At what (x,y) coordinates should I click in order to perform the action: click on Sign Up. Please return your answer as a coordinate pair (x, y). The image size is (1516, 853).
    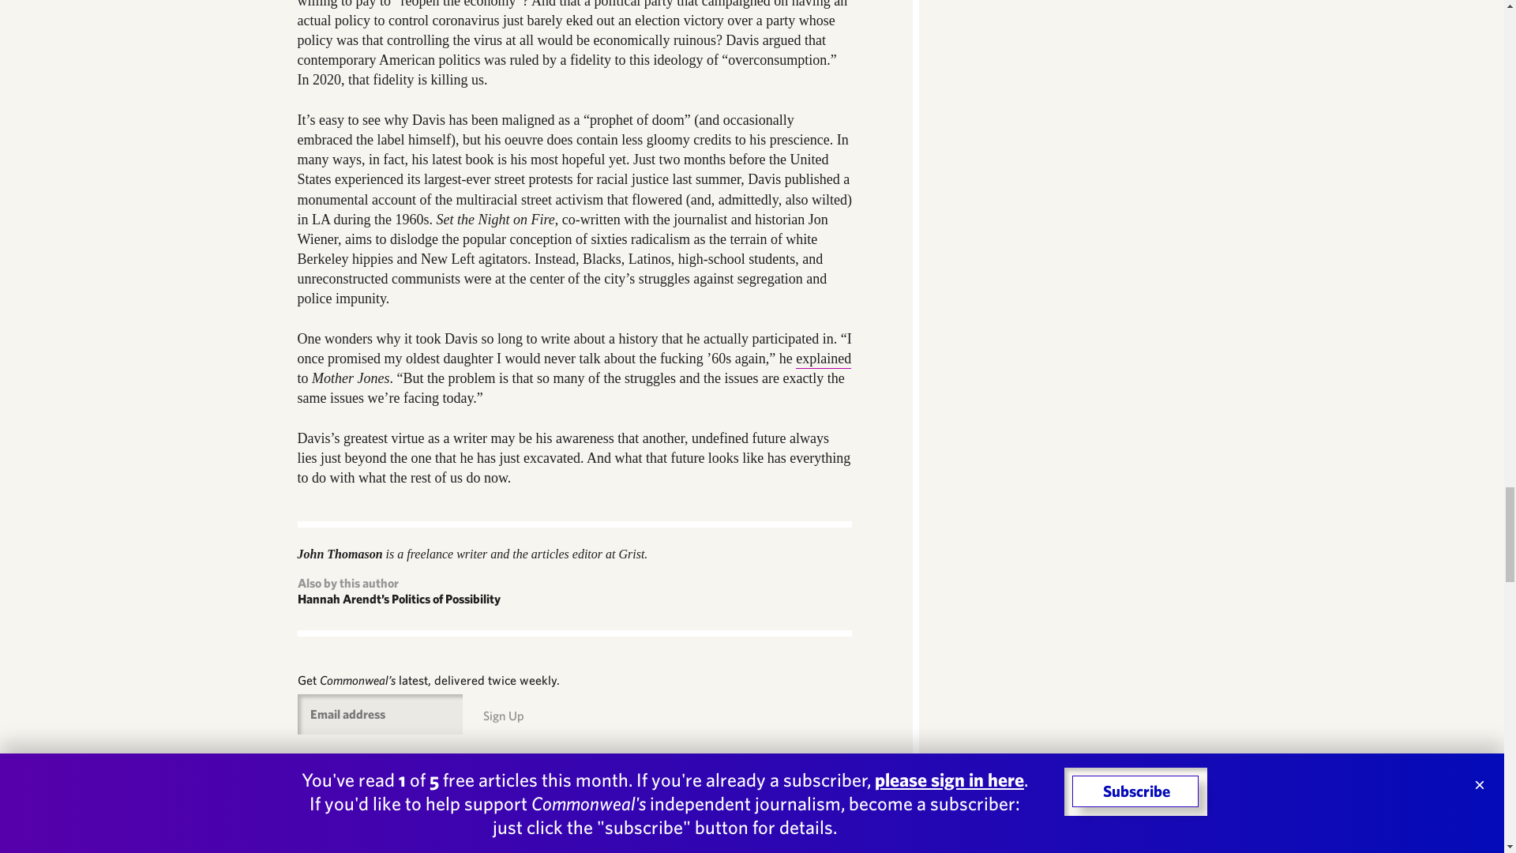
    Looking at the image, I should click on (504, 716).